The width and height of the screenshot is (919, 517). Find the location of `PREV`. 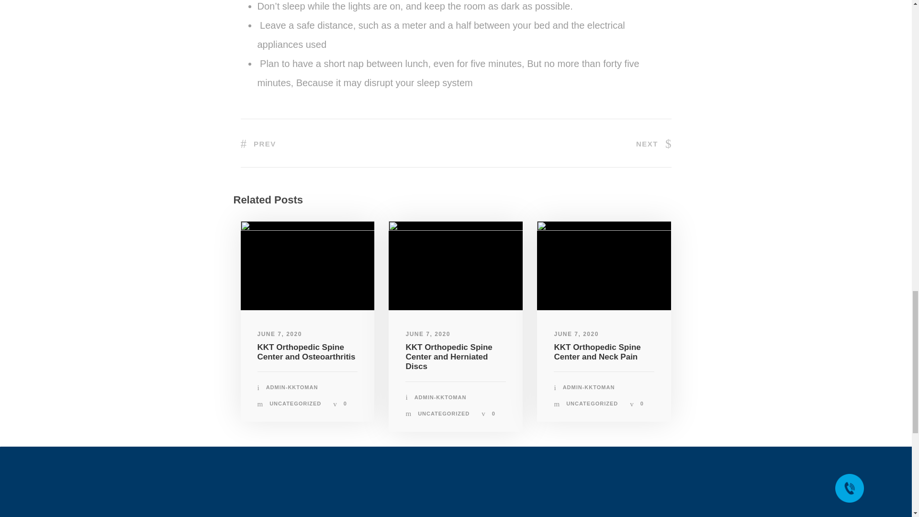

PREV is located at coordinates (258, 143).